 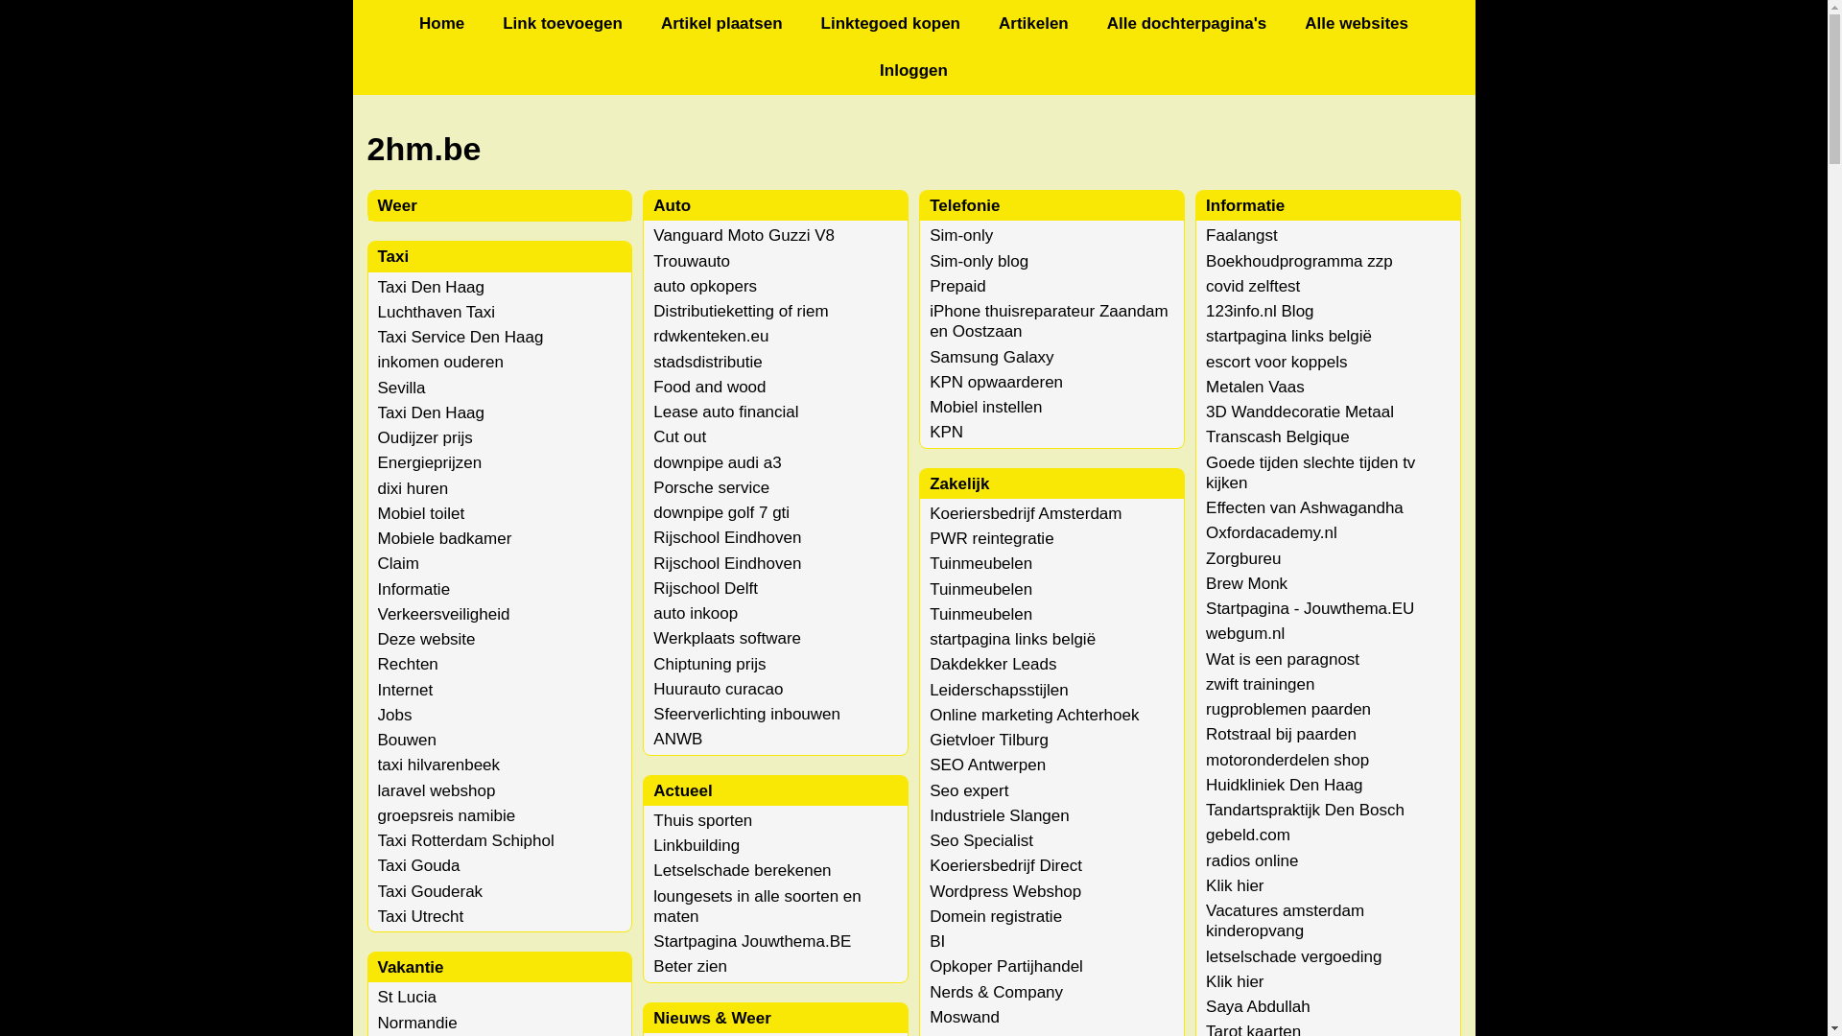 What do you see at coordinates (677, 739) in the screenshot?
I see `ANWB` at bounding box center [677, 739].